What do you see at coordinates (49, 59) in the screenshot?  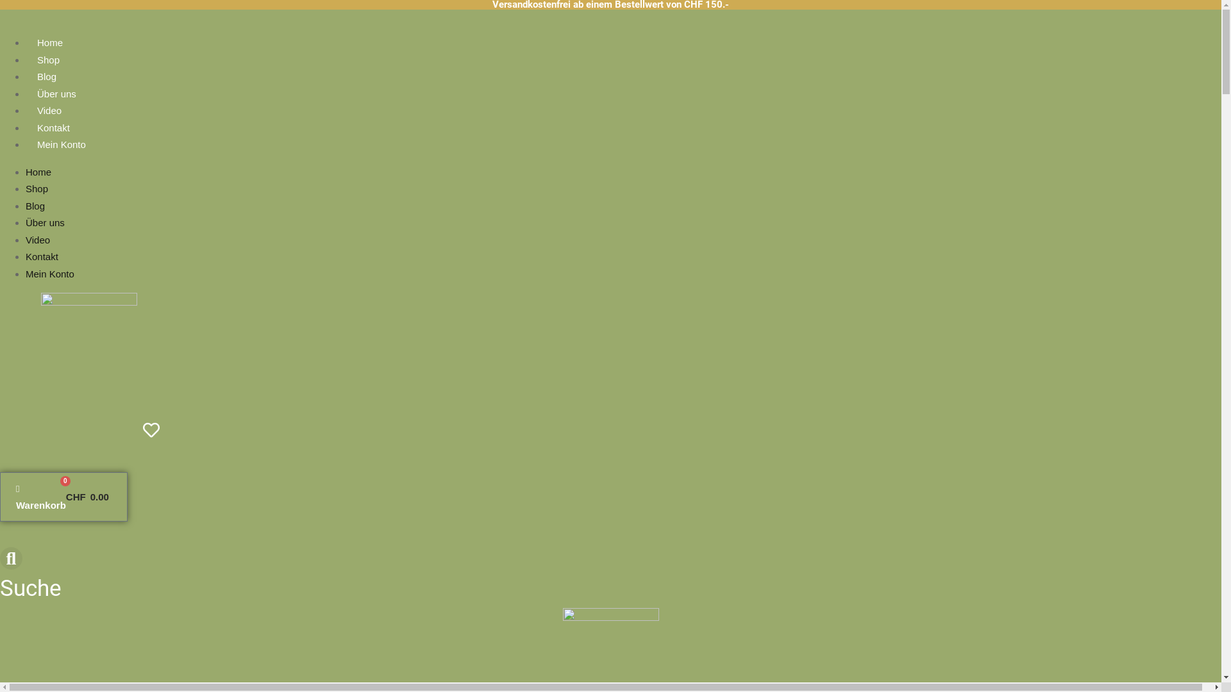 I see `Shop` at bounding box center [49, 59].